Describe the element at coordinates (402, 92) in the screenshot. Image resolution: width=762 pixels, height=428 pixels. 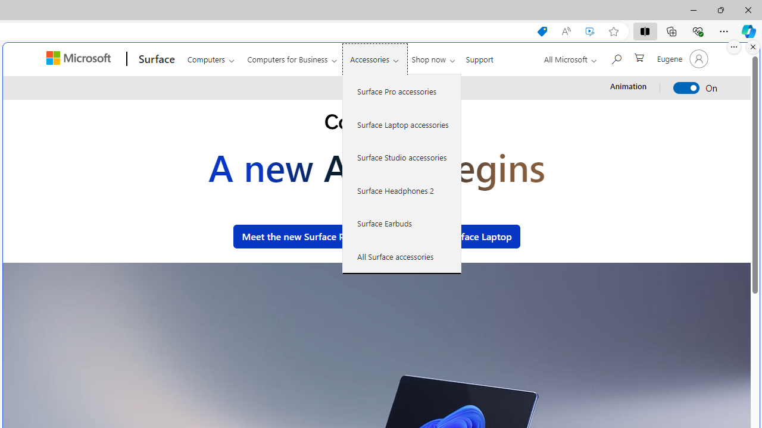
I see `Surface Pro accessories` at that location.